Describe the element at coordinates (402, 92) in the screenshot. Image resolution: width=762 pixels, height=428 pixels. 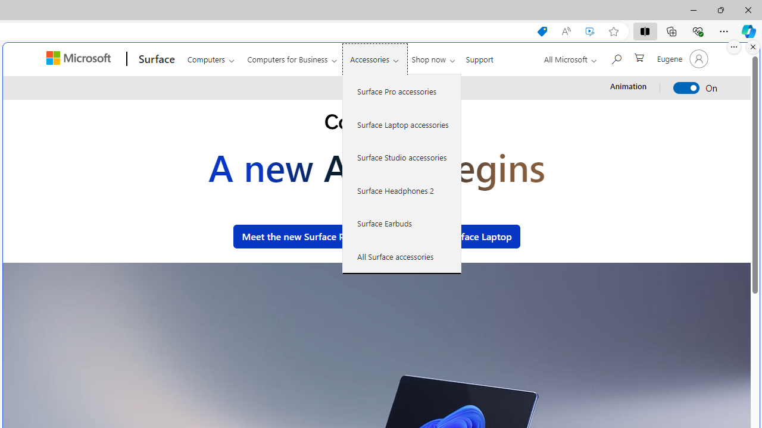
I see `Surface Pro accessories` at that location.